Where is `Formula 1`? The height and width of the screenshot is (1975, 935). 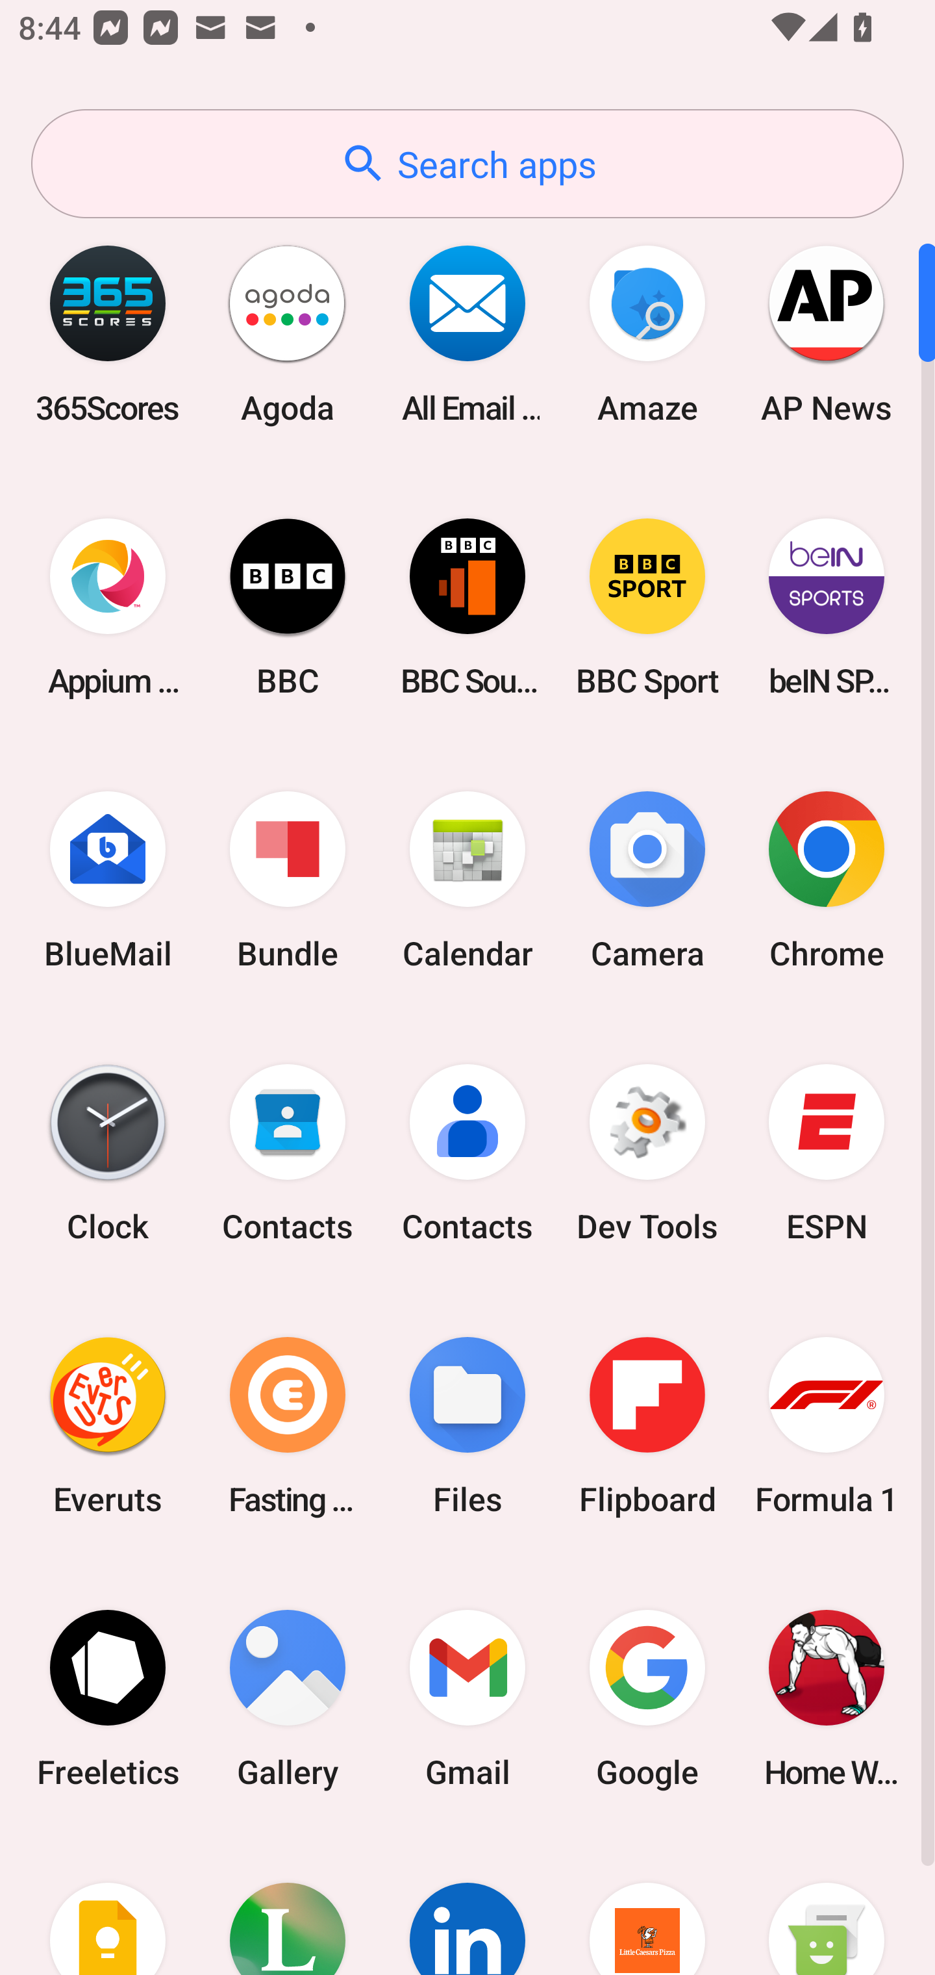 Formula 1 is located at coordinates (827, 1425).